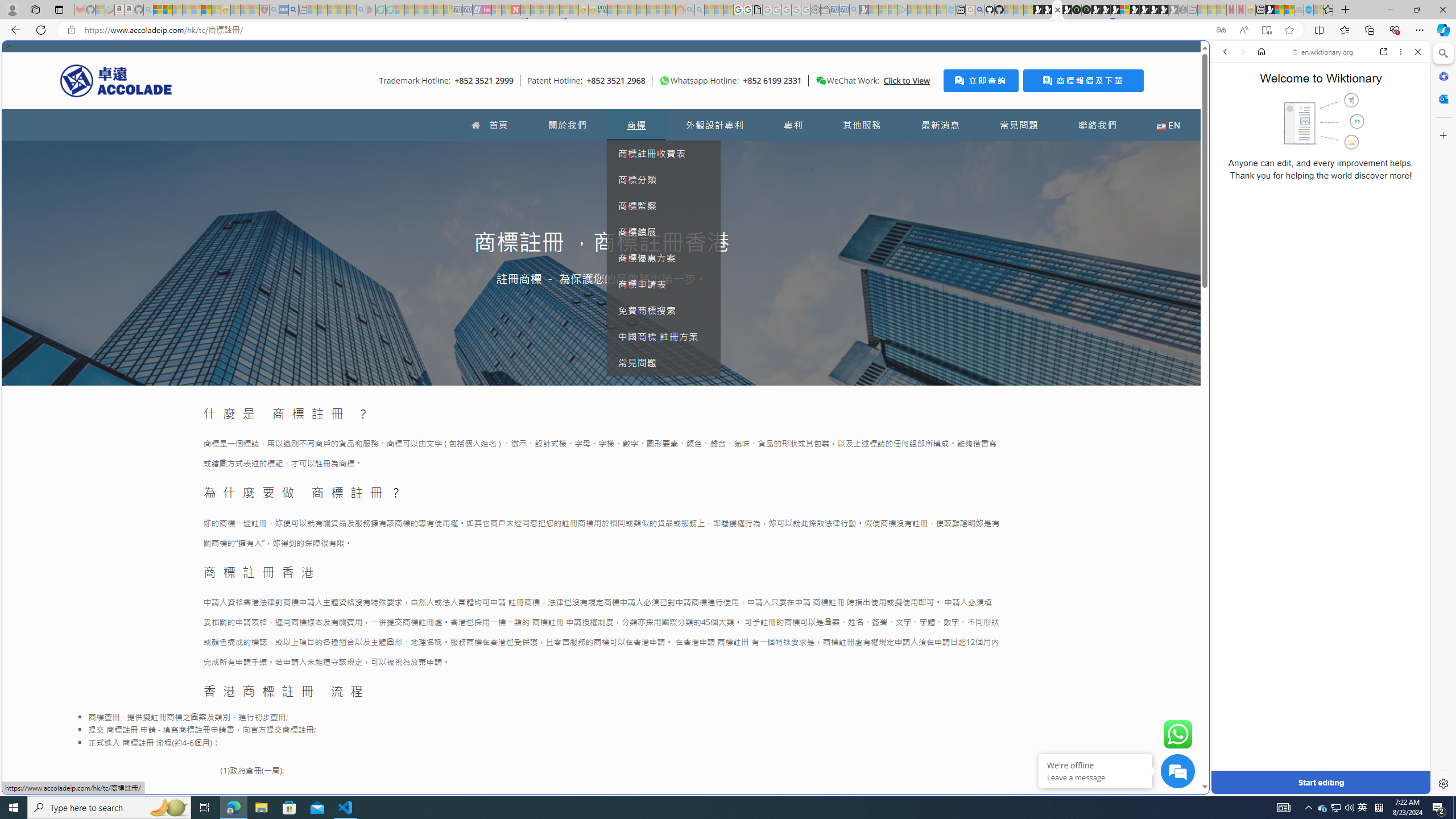  I want to click on Navy Quest, so click(1299, 10).